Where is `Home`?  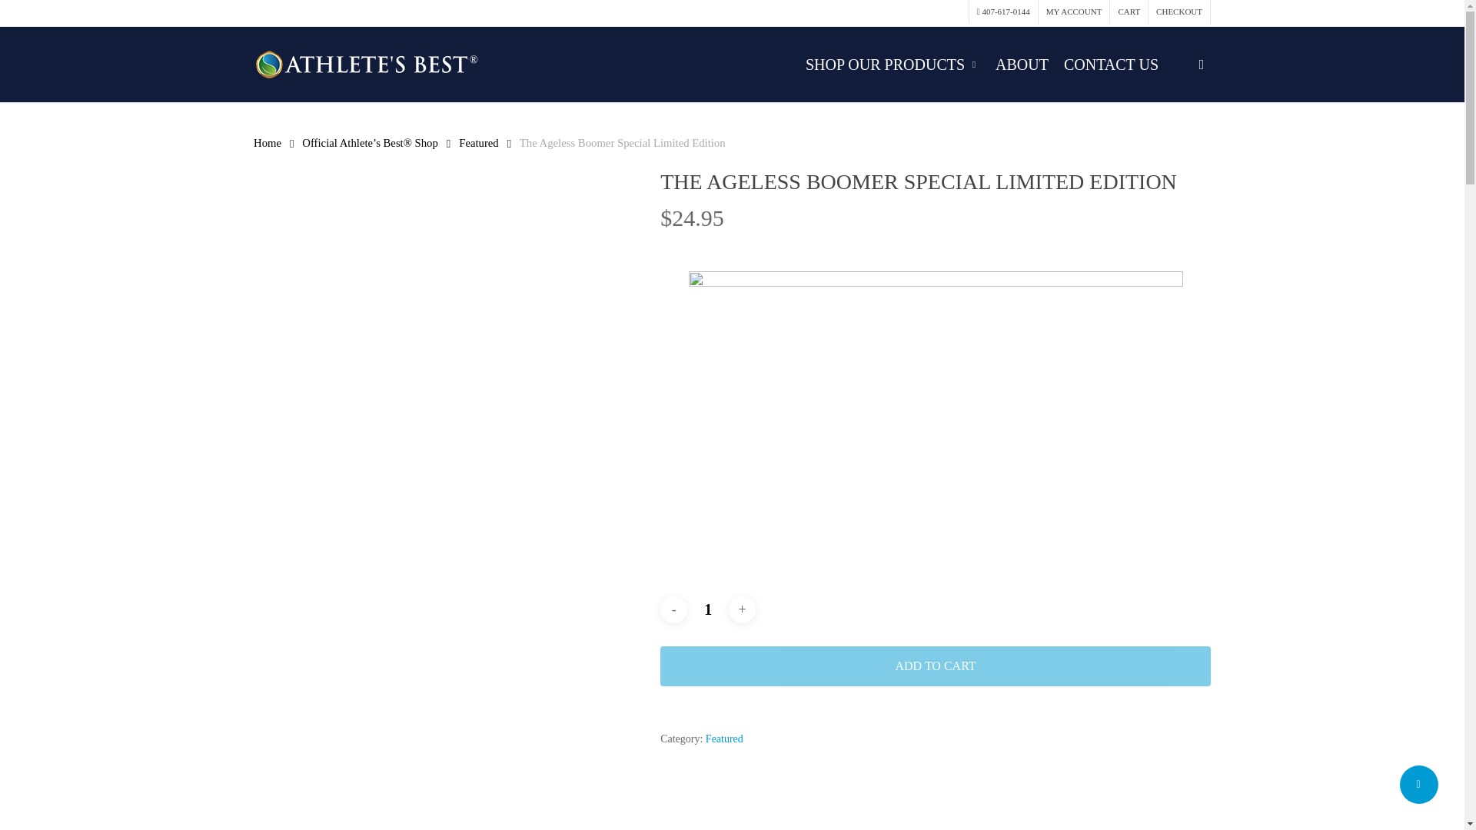 Home is located at coordinates (268, 143).